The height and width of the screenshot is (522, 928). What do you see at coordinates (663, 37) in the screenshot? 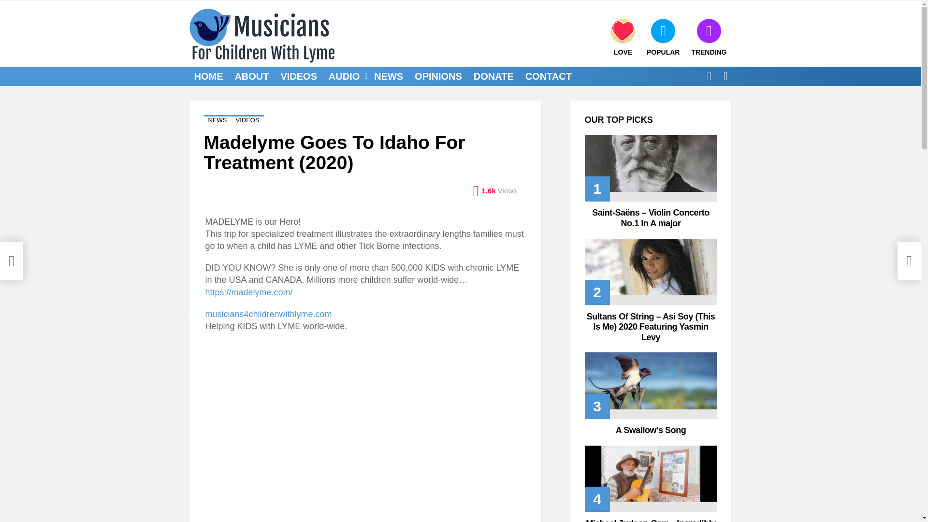
I see `POPULAR` at bounding box center [663, 37].